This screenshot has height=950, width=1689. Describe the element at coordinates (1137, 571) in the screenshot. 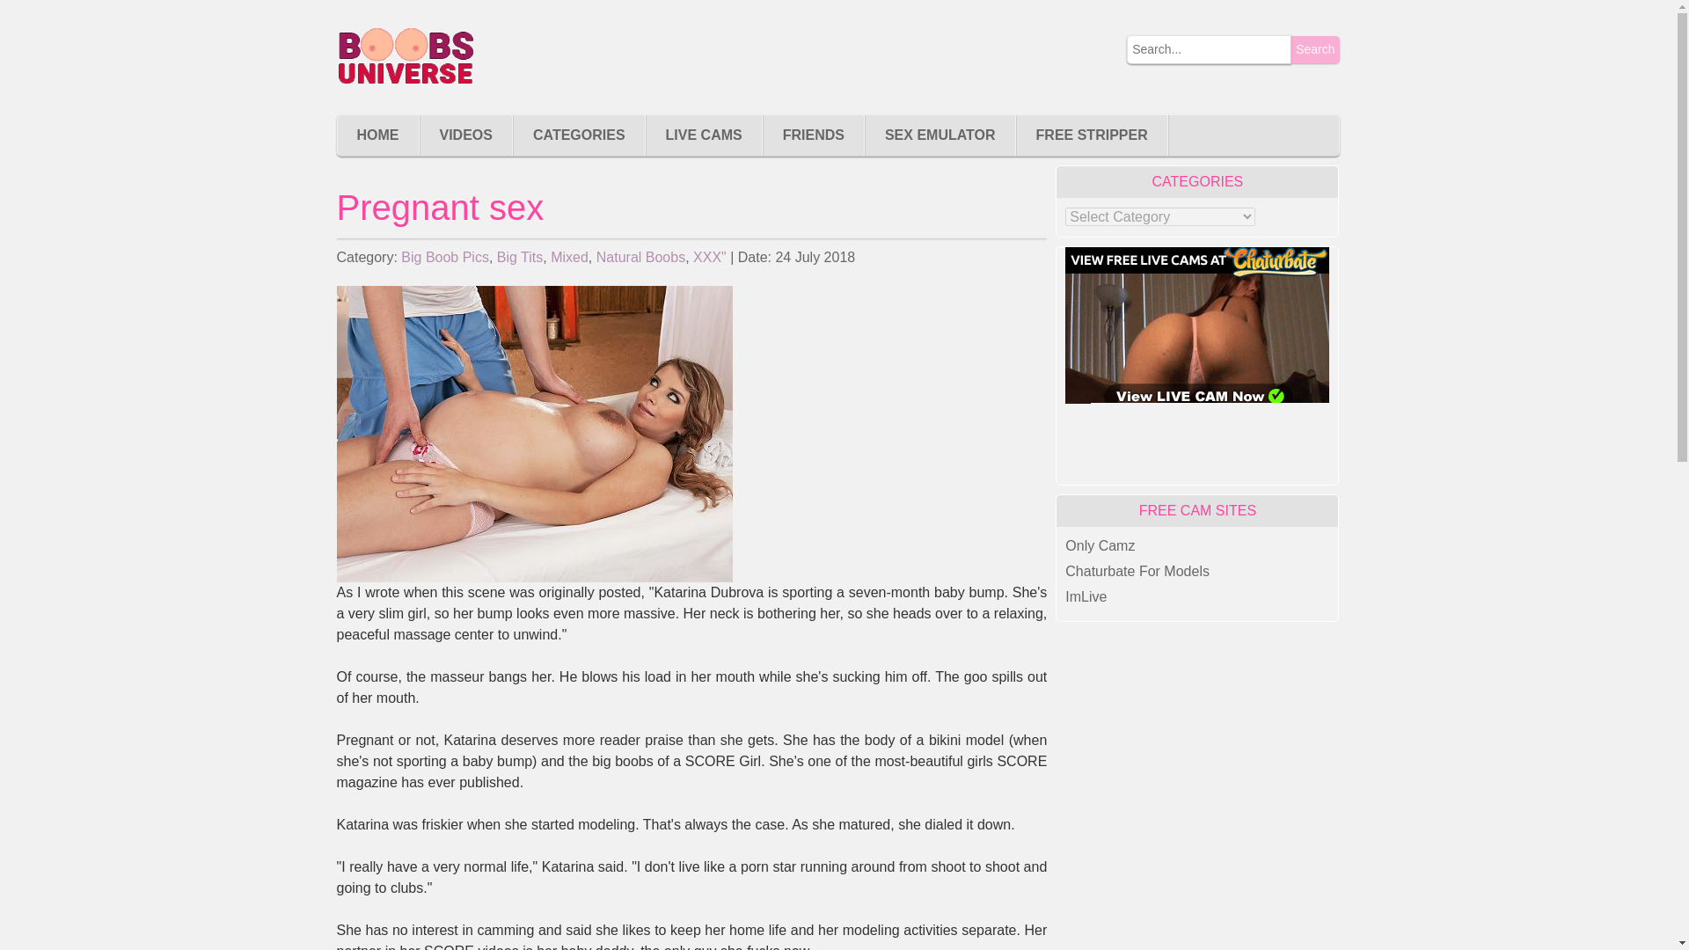

I see `Chaturbate For Models` at that location.